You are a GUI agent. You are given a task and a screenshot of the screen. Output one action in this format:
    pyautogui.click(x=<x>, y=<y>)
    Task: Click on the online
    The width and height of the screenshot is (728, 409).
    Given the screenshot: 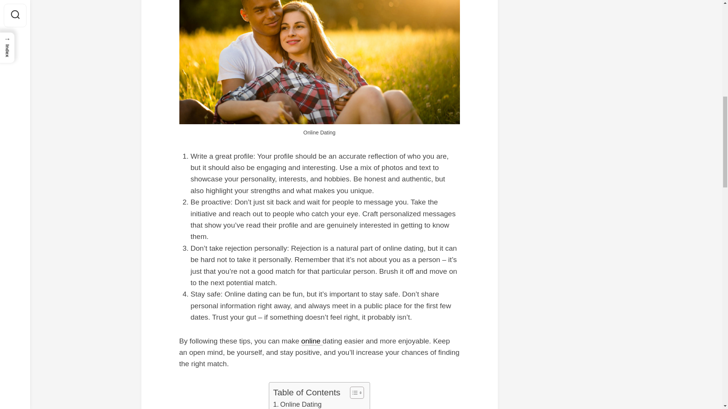 What is the action you would take?
    pyautogui.click(x=312, y=341)
    